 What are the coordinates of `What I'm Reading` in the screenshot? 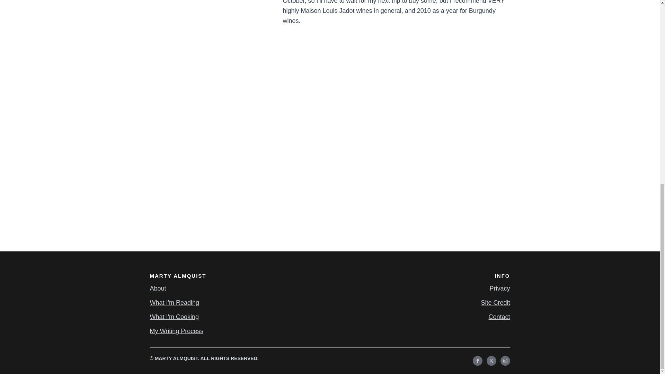 It's located at (174, 303).